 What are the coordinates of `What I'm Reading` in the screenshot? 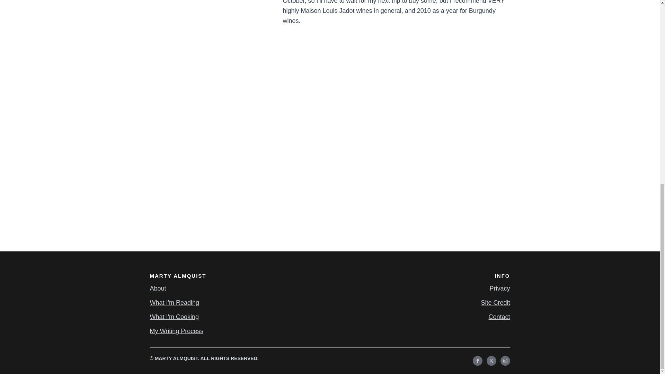 It's located at (174, 303).